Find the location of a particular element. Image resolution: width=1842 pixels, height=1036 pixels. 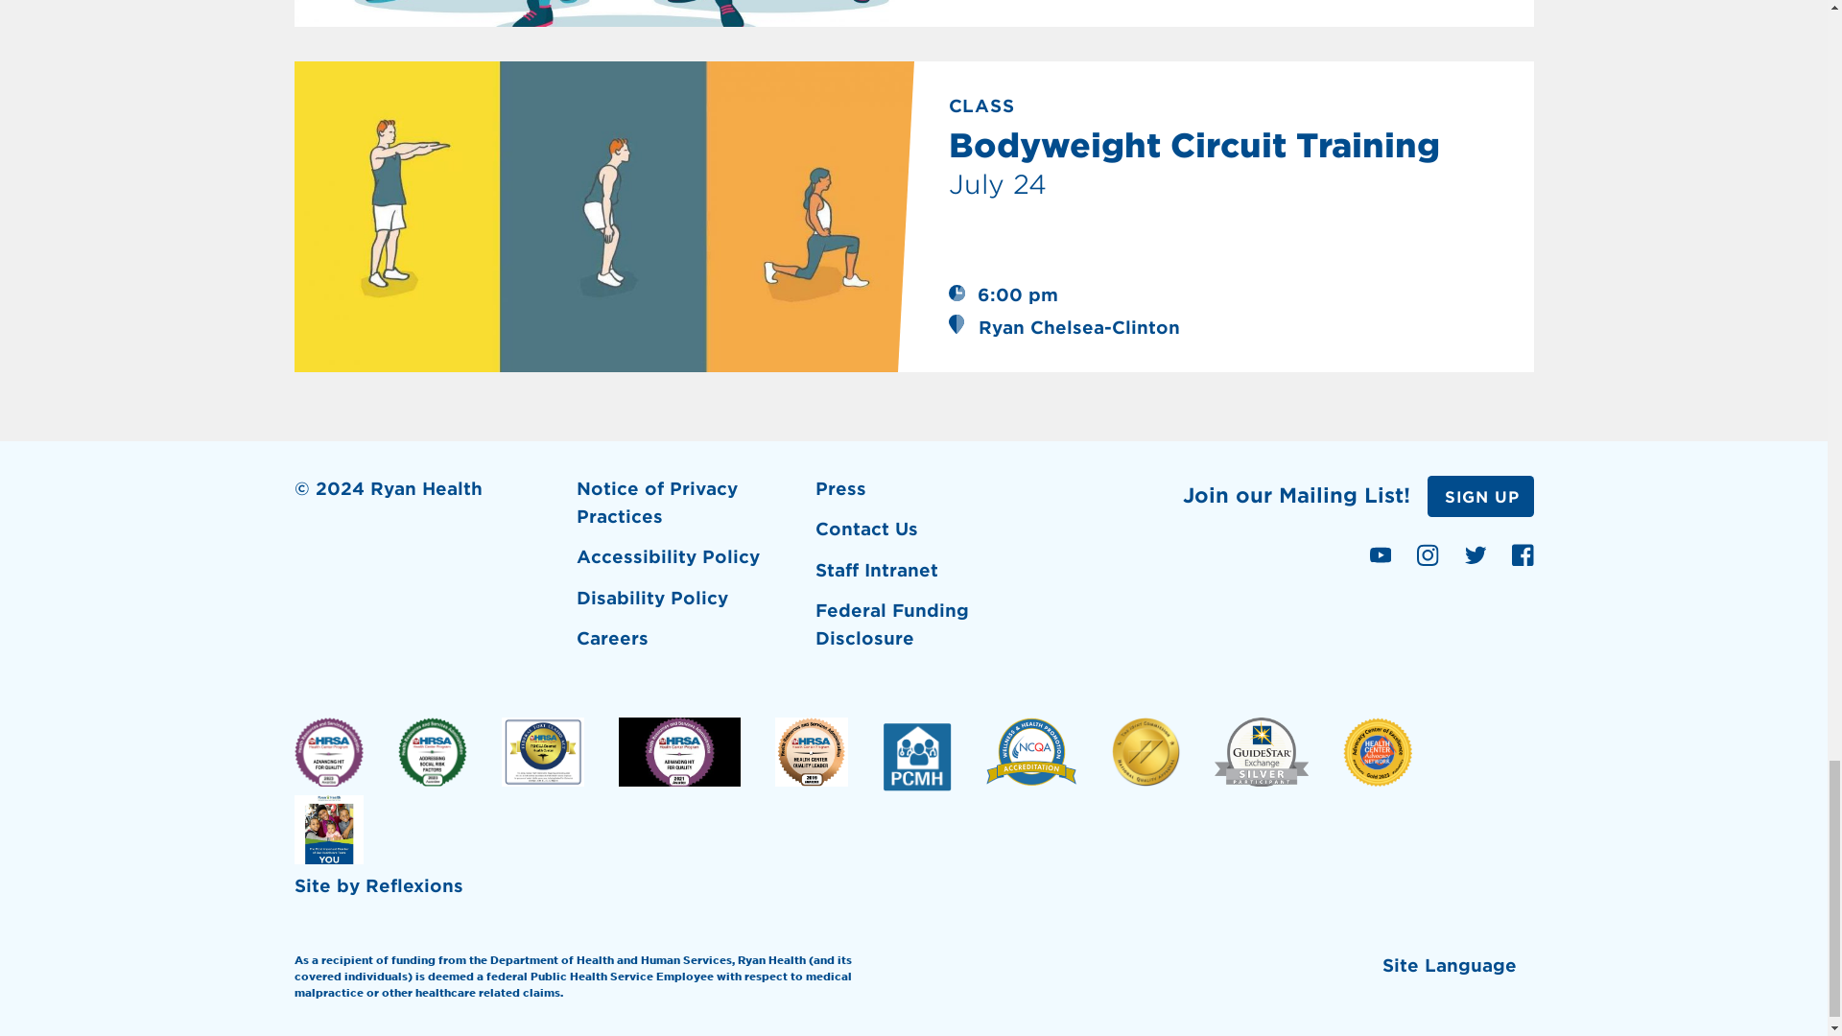

Careers is located at coordinates (687, 646).